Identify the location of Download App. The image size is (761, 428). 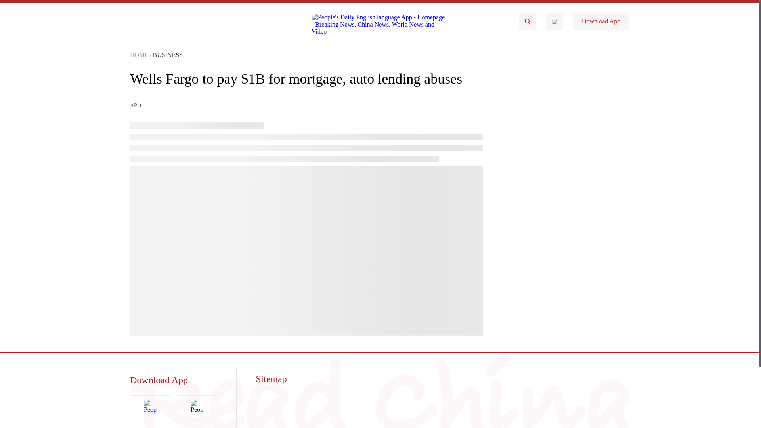
(601, 21).